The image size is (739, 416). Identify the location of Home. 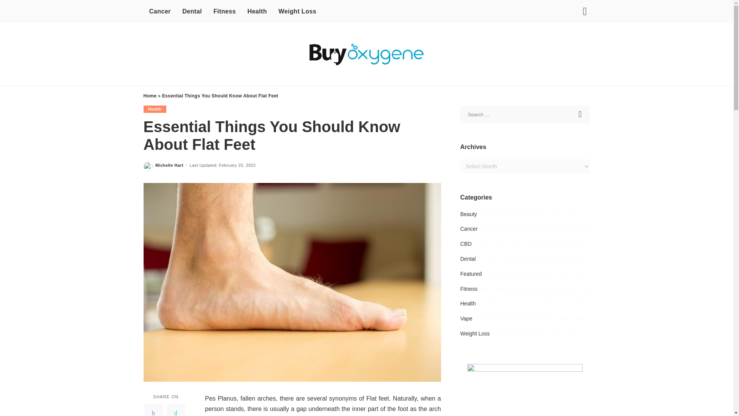
(149, 96).